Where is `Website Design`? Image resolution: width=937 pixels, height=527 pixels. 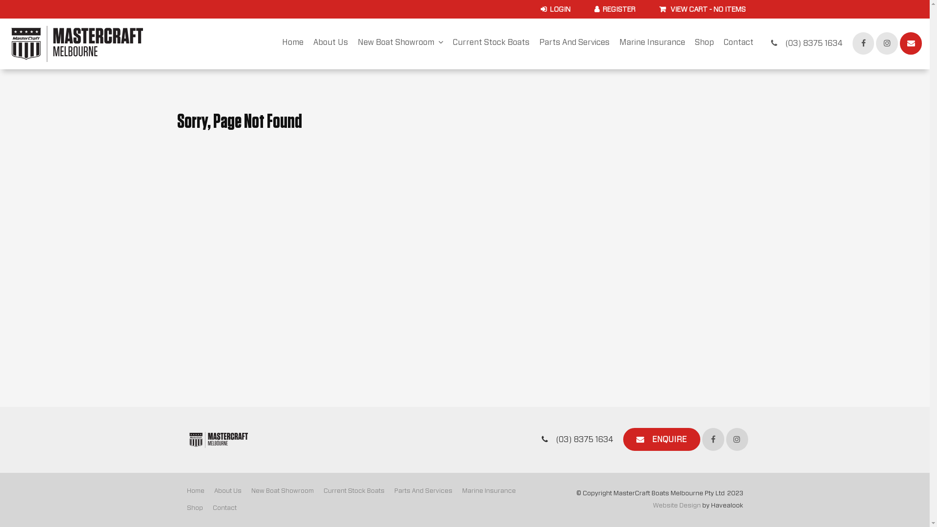 Website Design is located at coordinates (677, 506).